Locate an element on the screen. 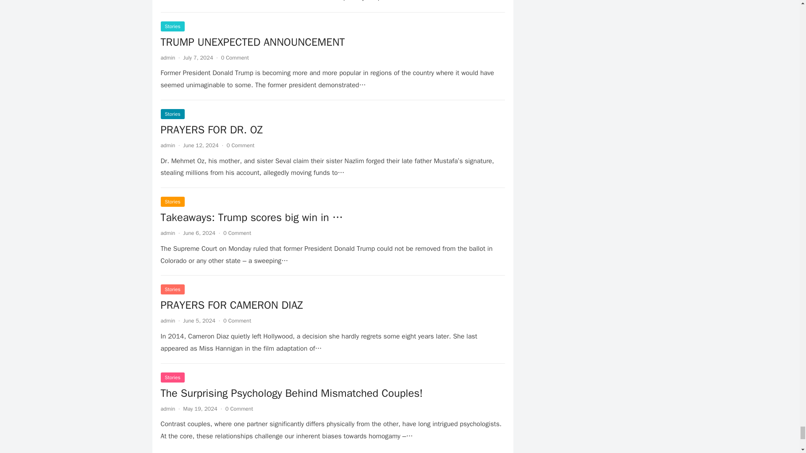  TRUMP UNEXPECTED ANNOUNCEMENT is located at coordinates (253, 42).